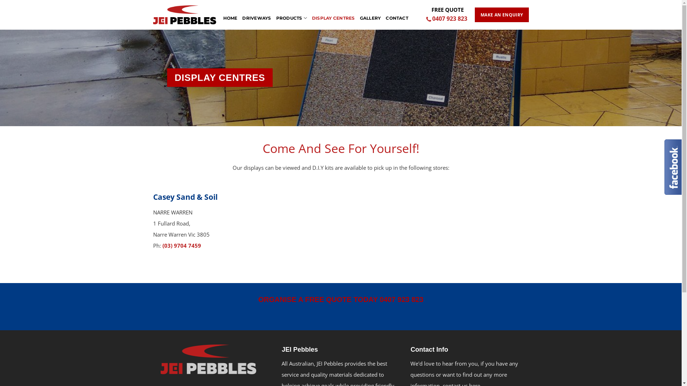 The height and width of the screenshot is (386, 687). I want to click on 0407 923 823, so click(447, 19).